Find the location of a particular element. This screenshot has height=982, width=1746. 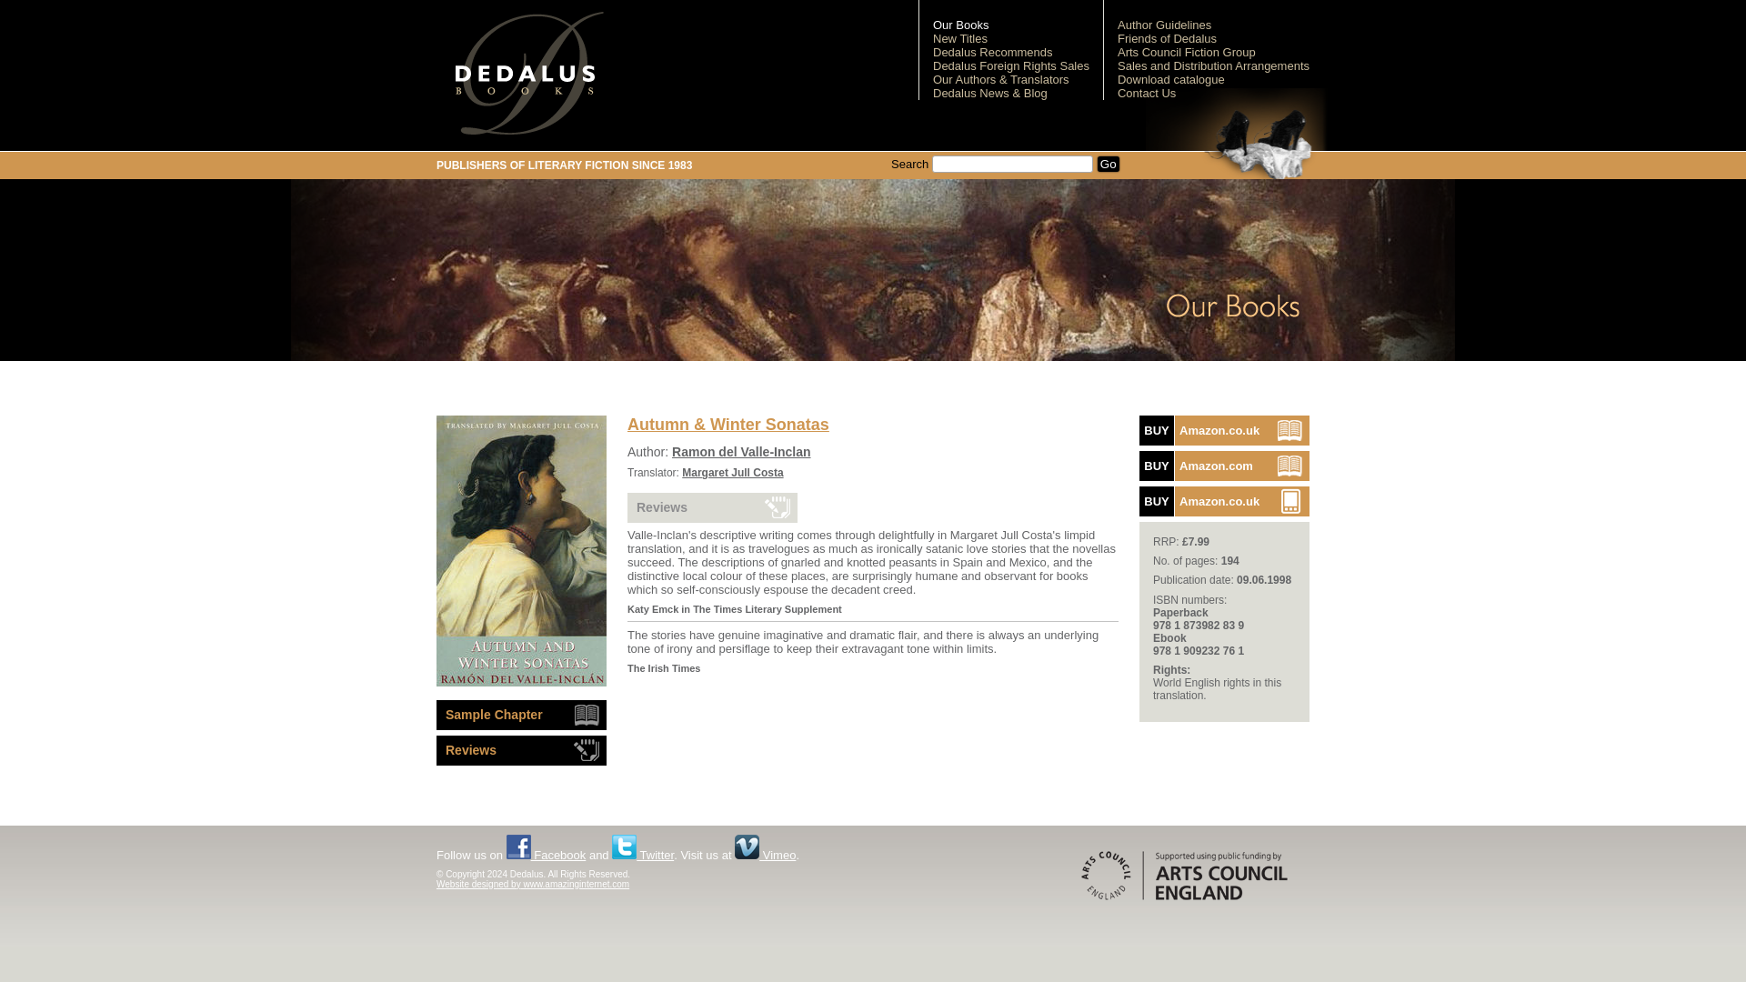

Visit us on Twitter is located at coordinates (1224, 430).